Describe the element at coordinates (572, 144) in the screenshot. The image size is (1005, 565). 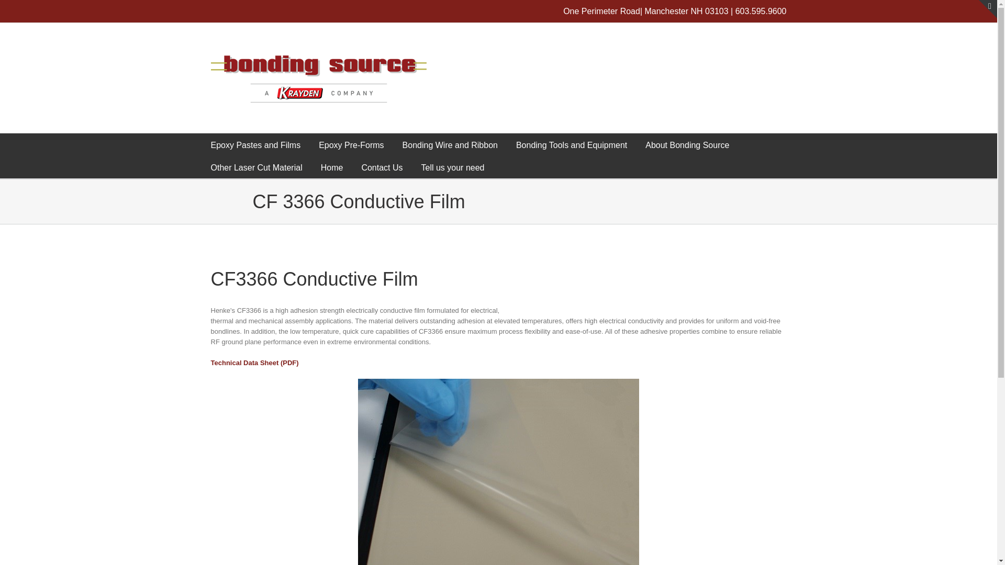
I see `Bonding Tools and Equipment` at that location.